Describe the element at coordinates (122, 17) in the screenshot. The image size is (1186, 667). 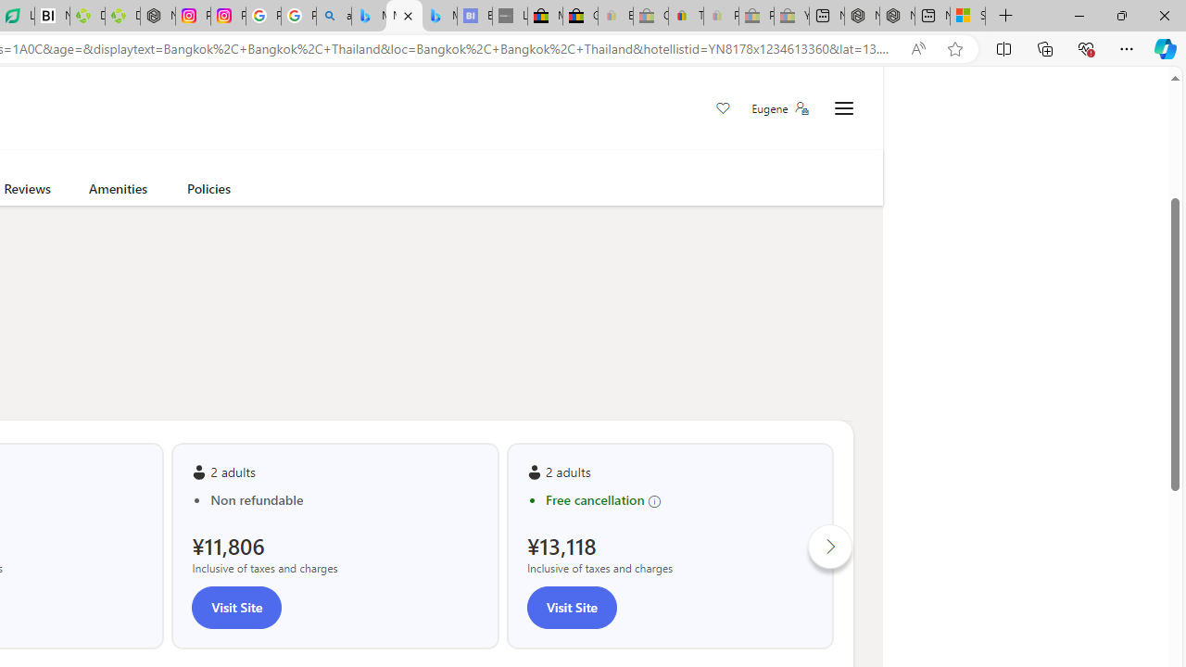
I see `Descarga Driver Updater` at that location.